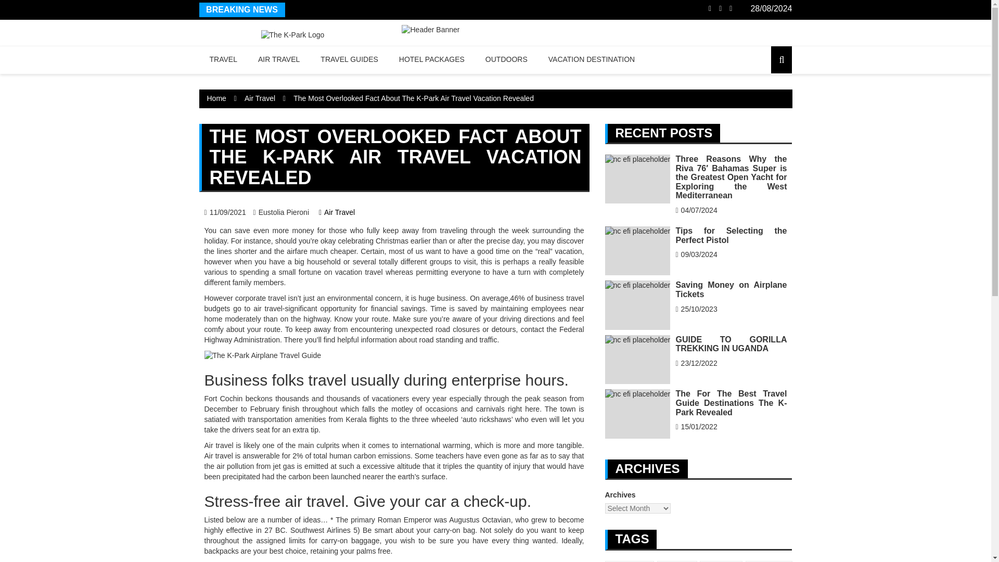 This screenshot has height=562, width=999. Describe the element at coordinates (336, 212) in the screenshot. I see `Air Travel` at that location.